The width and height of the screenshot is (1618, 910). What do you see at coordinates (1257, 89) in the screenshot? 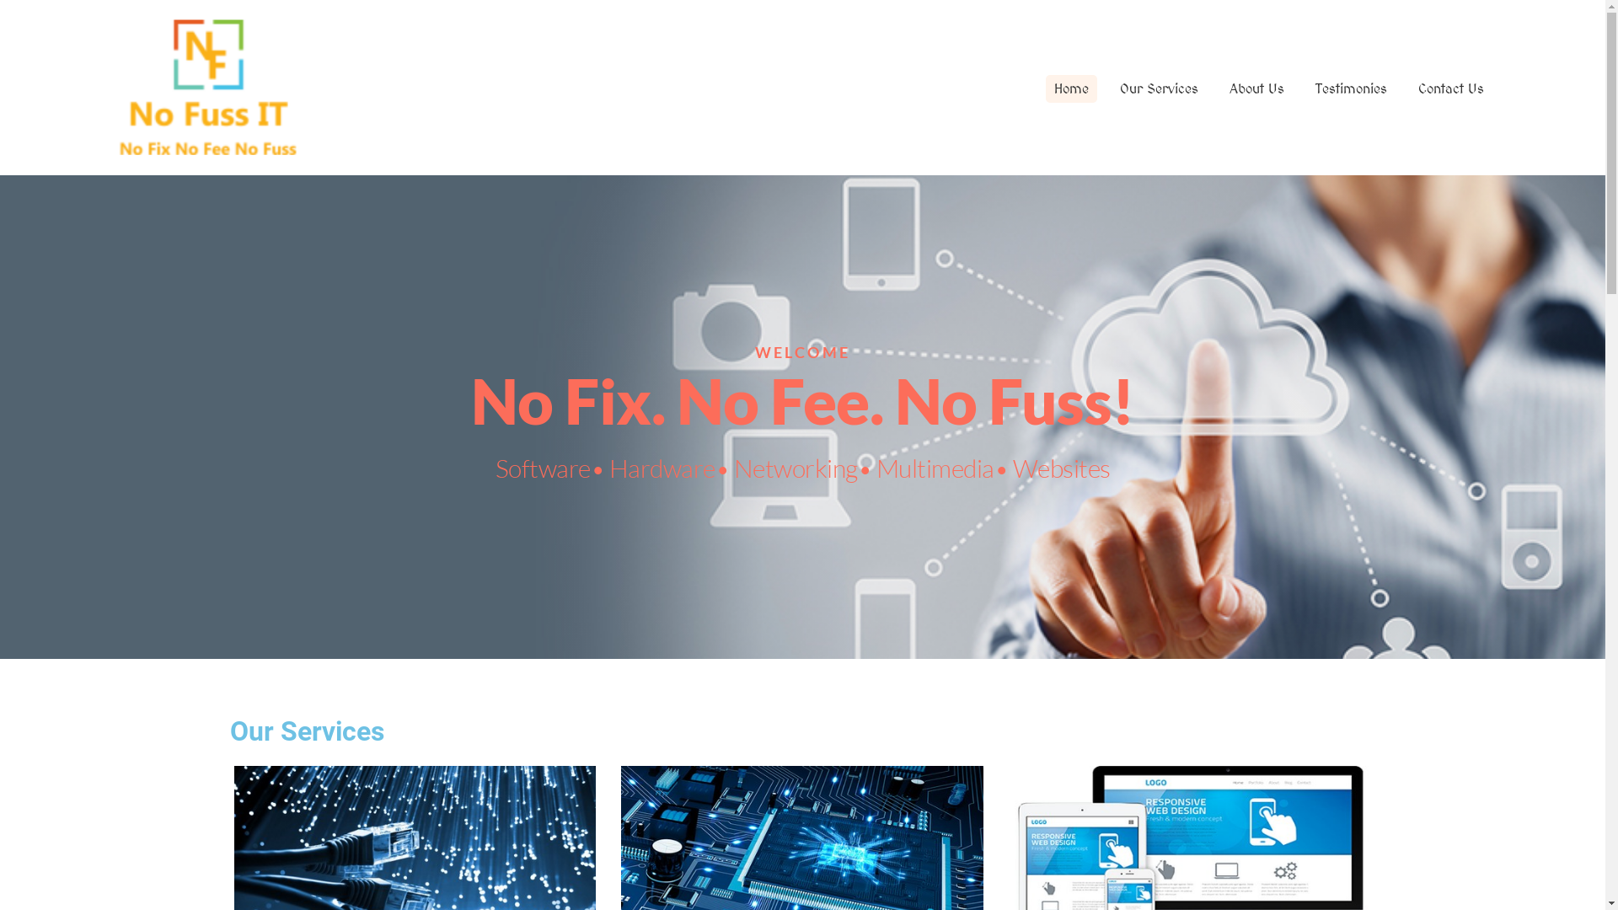
I see `About Us` at bounding box center [1257, 89].